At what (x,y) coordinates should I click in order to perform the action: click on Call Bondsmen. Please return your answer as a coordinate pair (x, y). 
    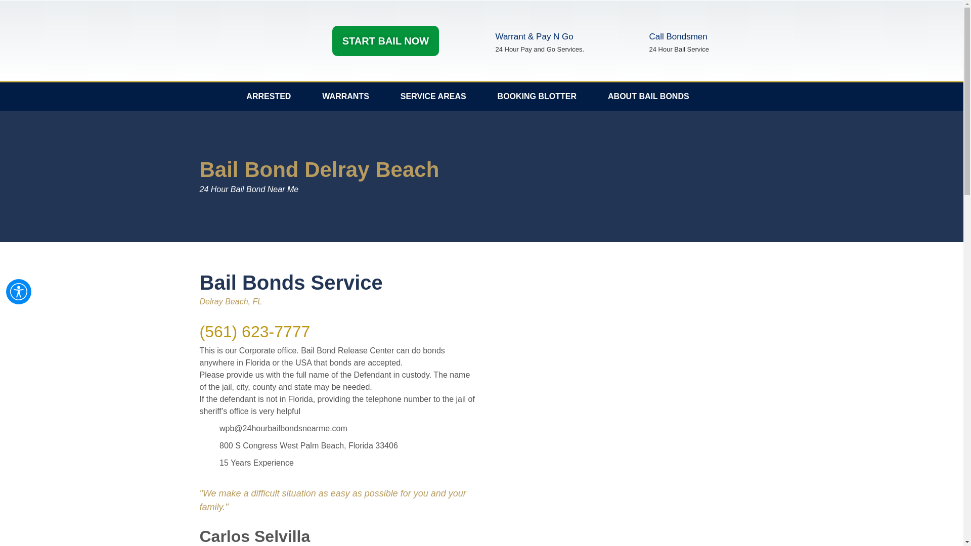
    Looking at the image, I should click on (678, 36).